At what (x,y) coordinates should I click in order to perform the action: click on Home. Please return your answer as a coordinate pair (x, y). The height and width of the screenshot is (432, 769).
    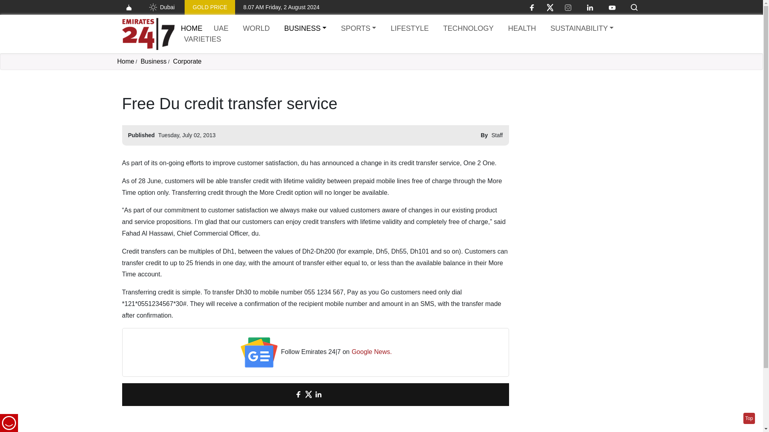
    Looking at the image, I should click on (125, 61).